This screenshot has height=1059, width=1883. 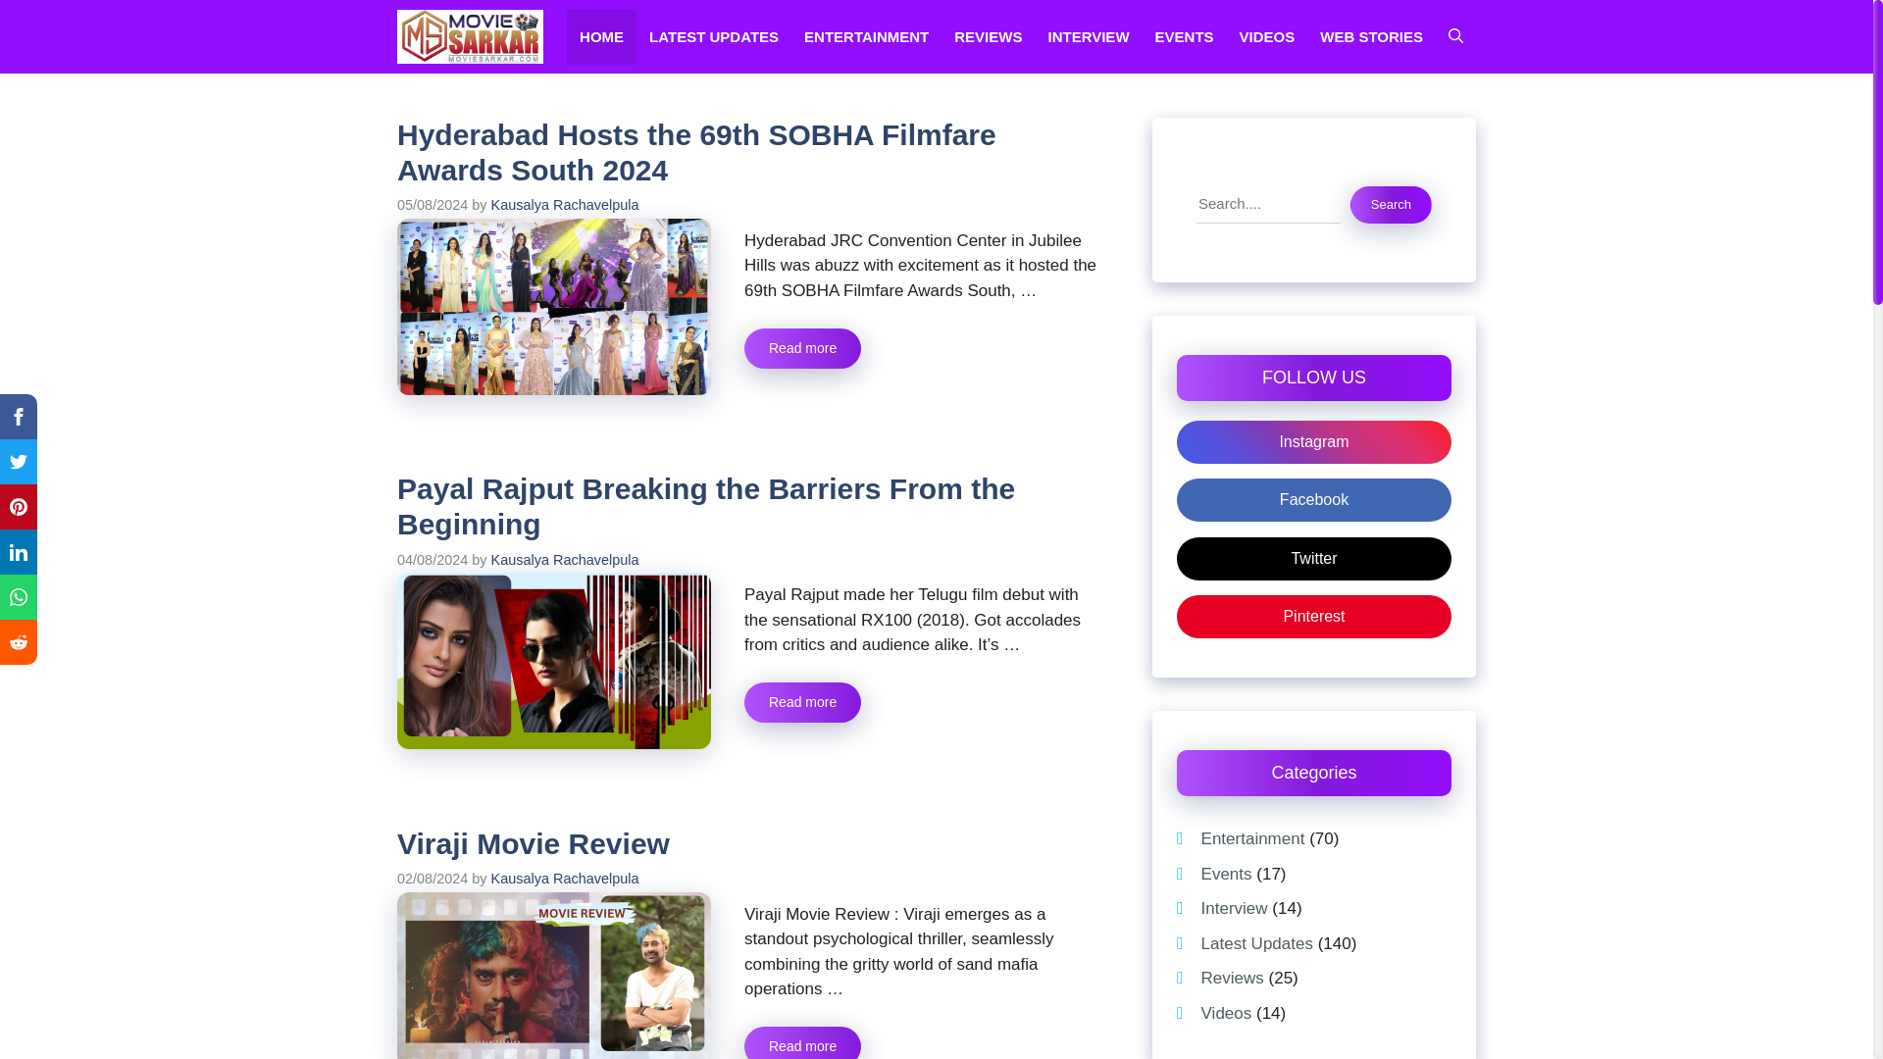 What do you see at coordinates (802, 1042) in the screenshot?
I see `Viraji Movie Review` at bounding box center [802, 1042].